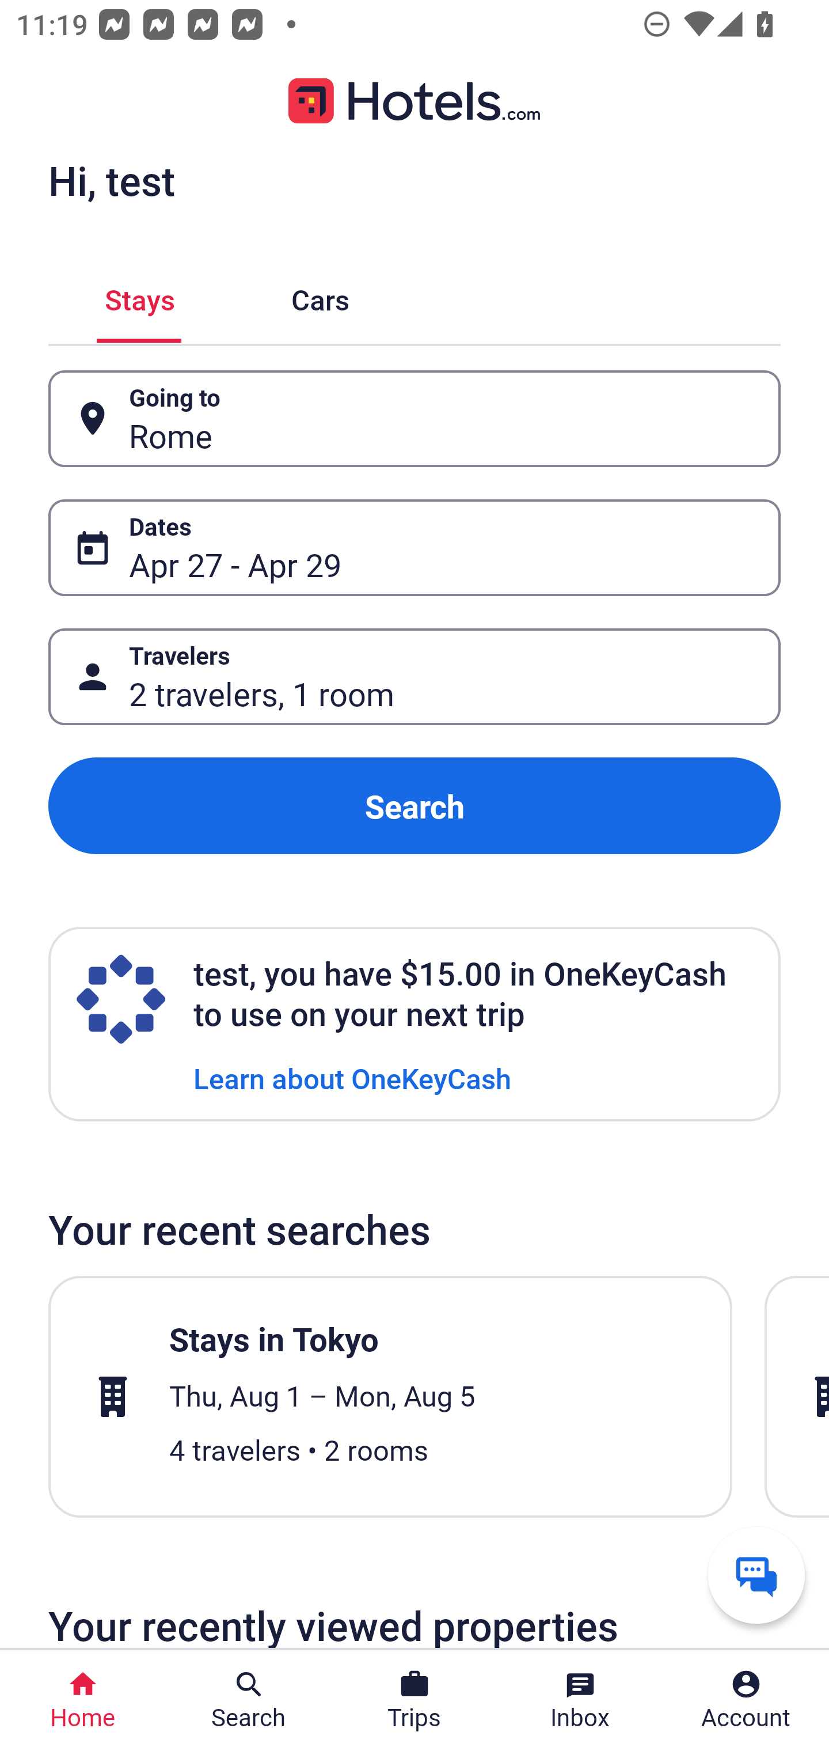 The width and height of the screenshot is (829, 1751). Describe the element at coordinates (320, 296) in the screenshot. I see `Cars` at that location.